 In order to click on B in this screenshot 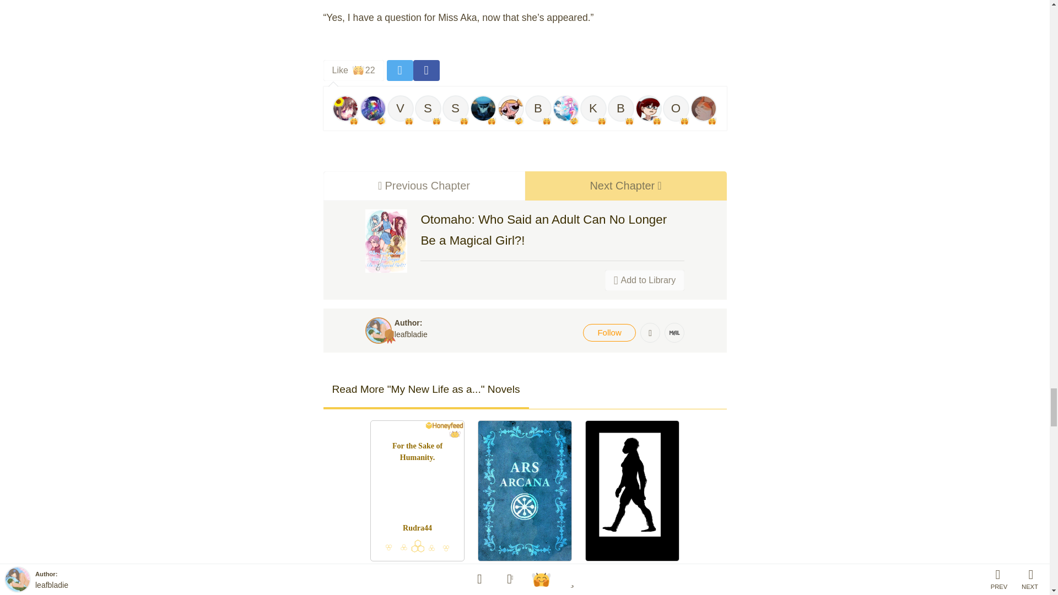, I will do `click(400, 108)`.